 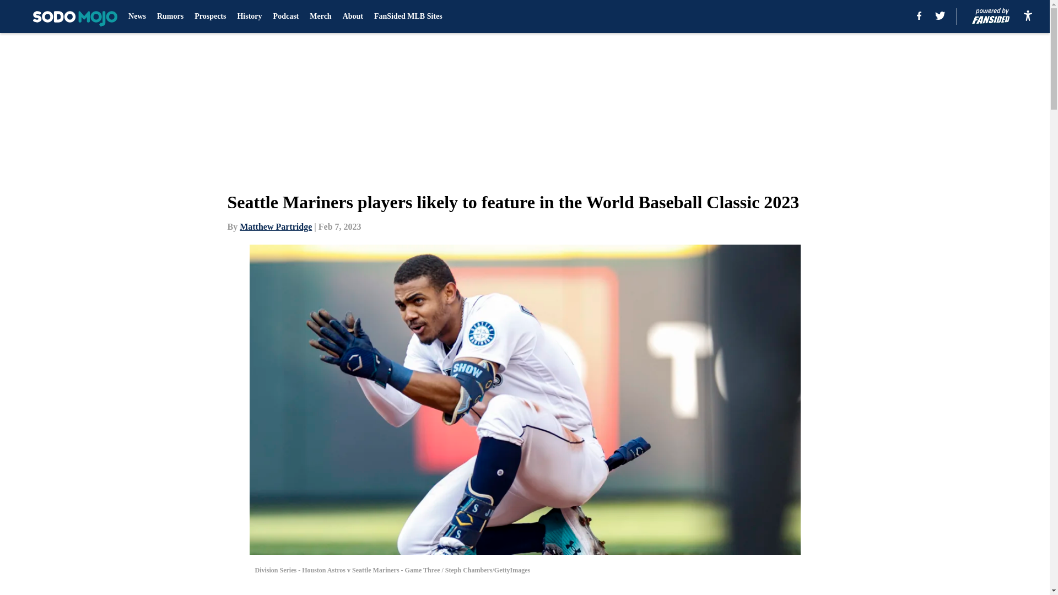 I want to click on News, so click(x=137, y=17).